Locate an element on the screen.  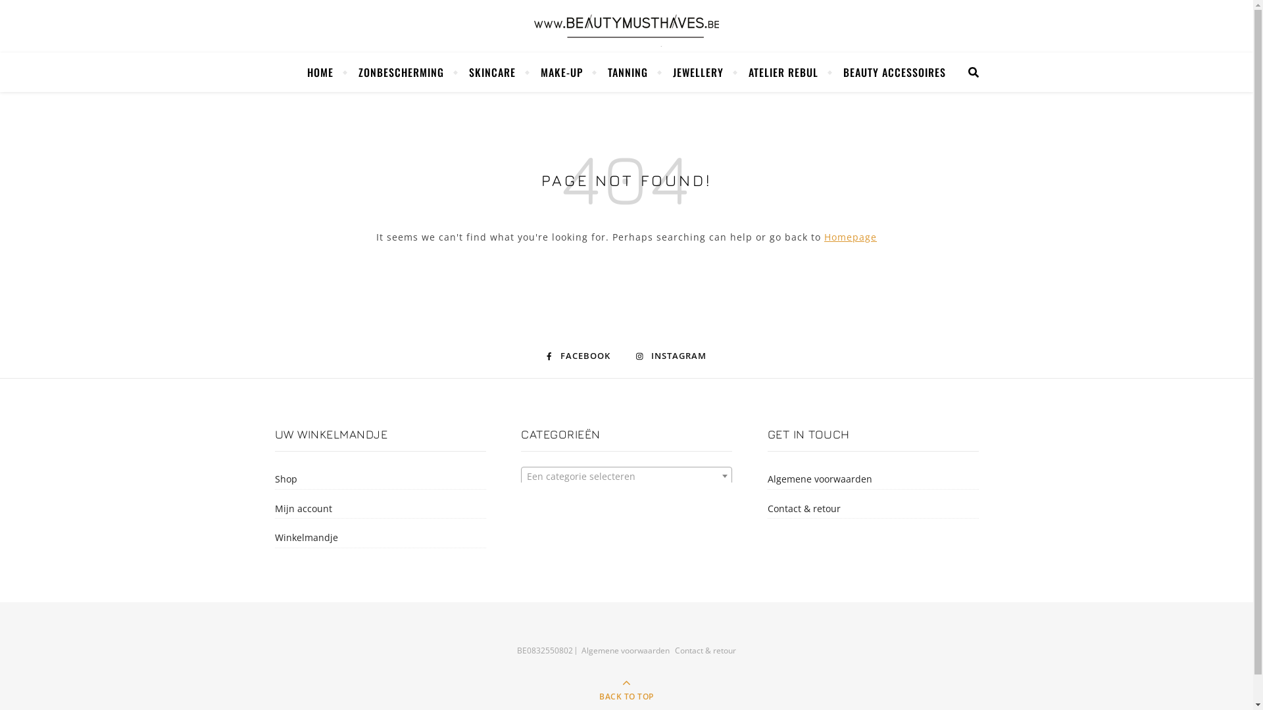
HOME is located at coordinates (326, 72).